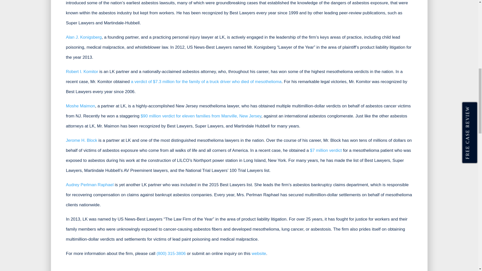  What do you see at coordinates (89, 185) in the screenshot?
I see `Audrey P. Raphael` at bounding box center [89, 185].